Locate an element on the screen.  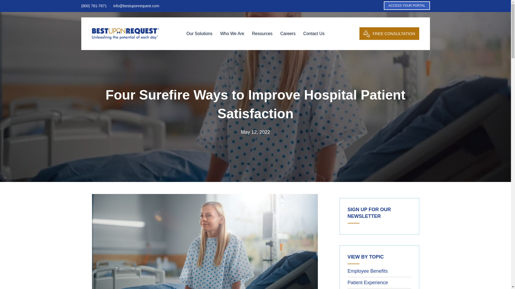
Our Solutions is located at coordinates (200, 33).